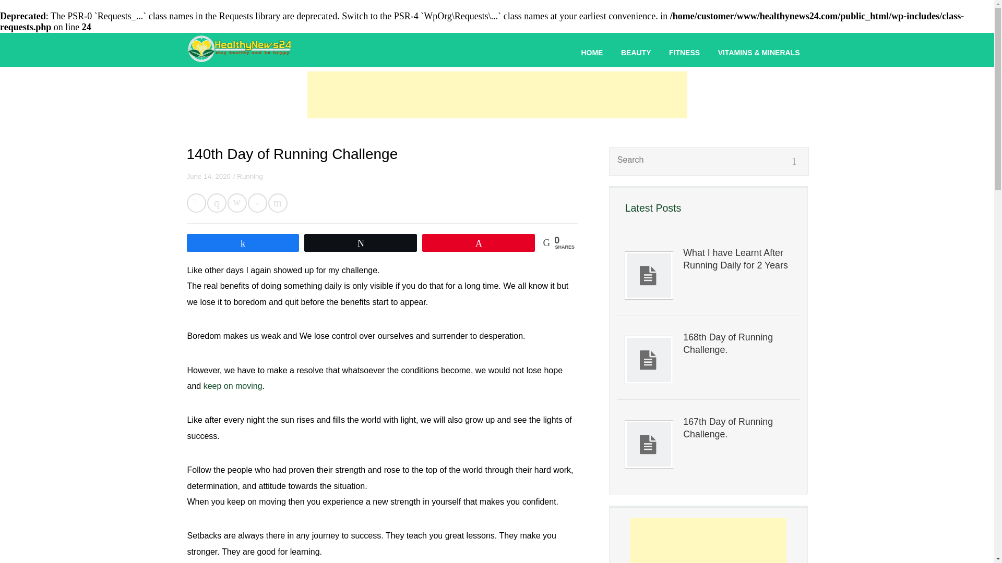 The width and height of the screenshot is (1002, 563). I want to click on keep on moving, so click(233, 386).